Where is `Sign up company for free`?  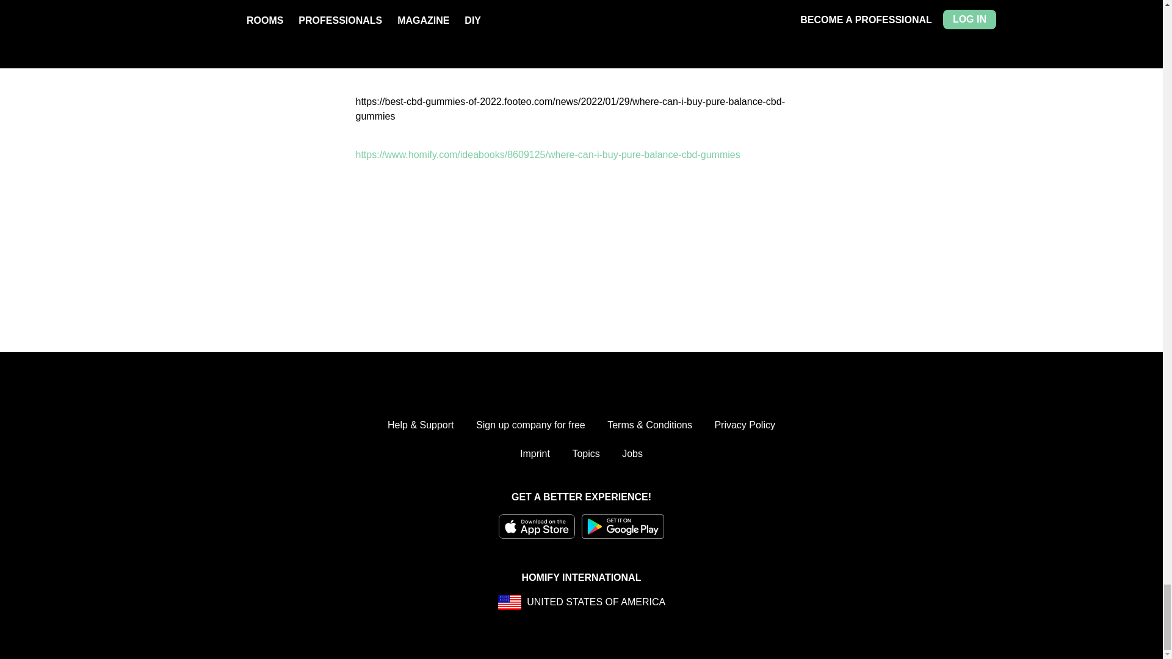
Sign up company for free is located at coordinates (530, 425).